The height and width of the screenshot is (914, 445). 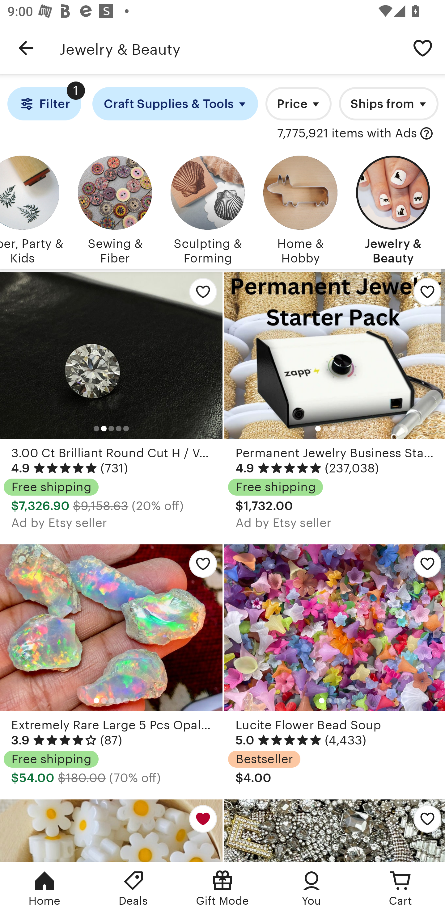 I want to click on Navigate up, so click(x=26, y=48).